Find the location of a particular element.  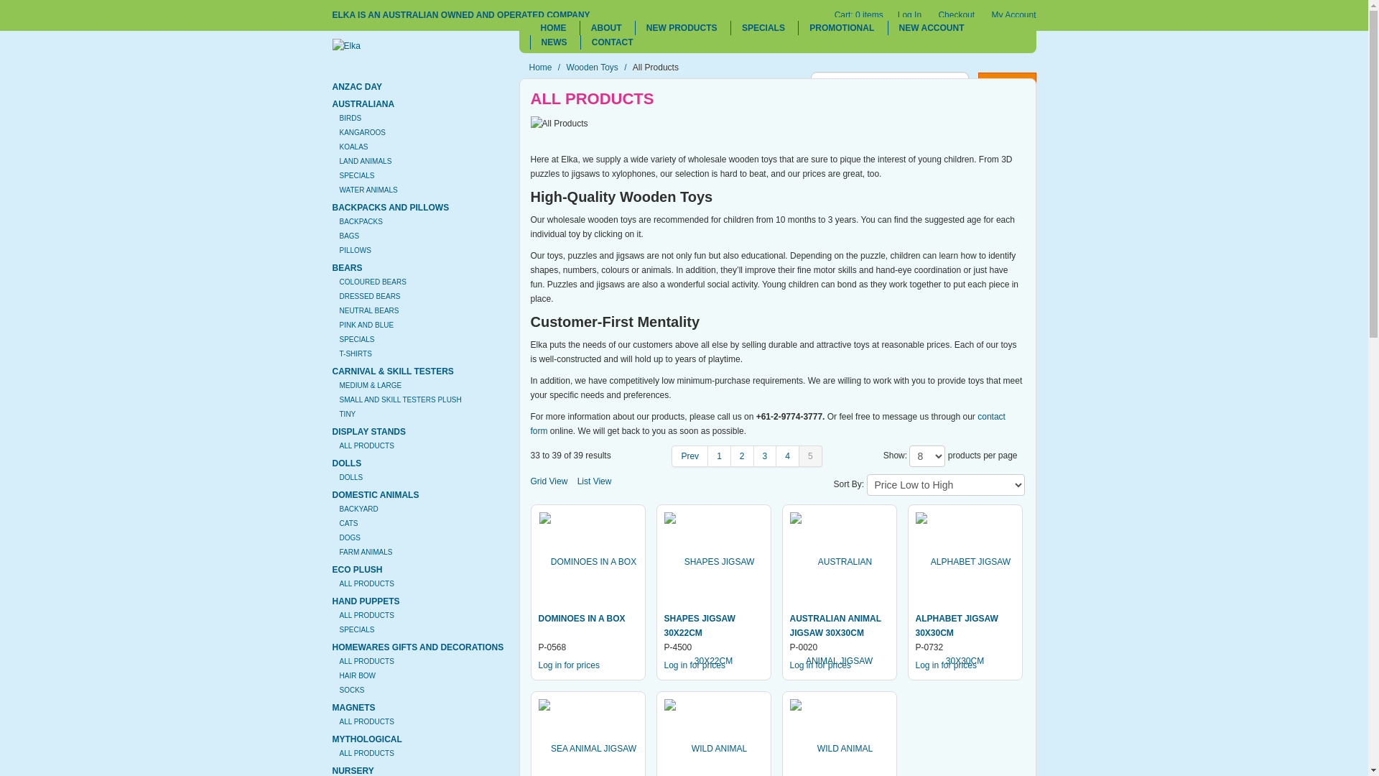

CARNIVAL & SKILL TESTERS is located at coordinates (392, 371).